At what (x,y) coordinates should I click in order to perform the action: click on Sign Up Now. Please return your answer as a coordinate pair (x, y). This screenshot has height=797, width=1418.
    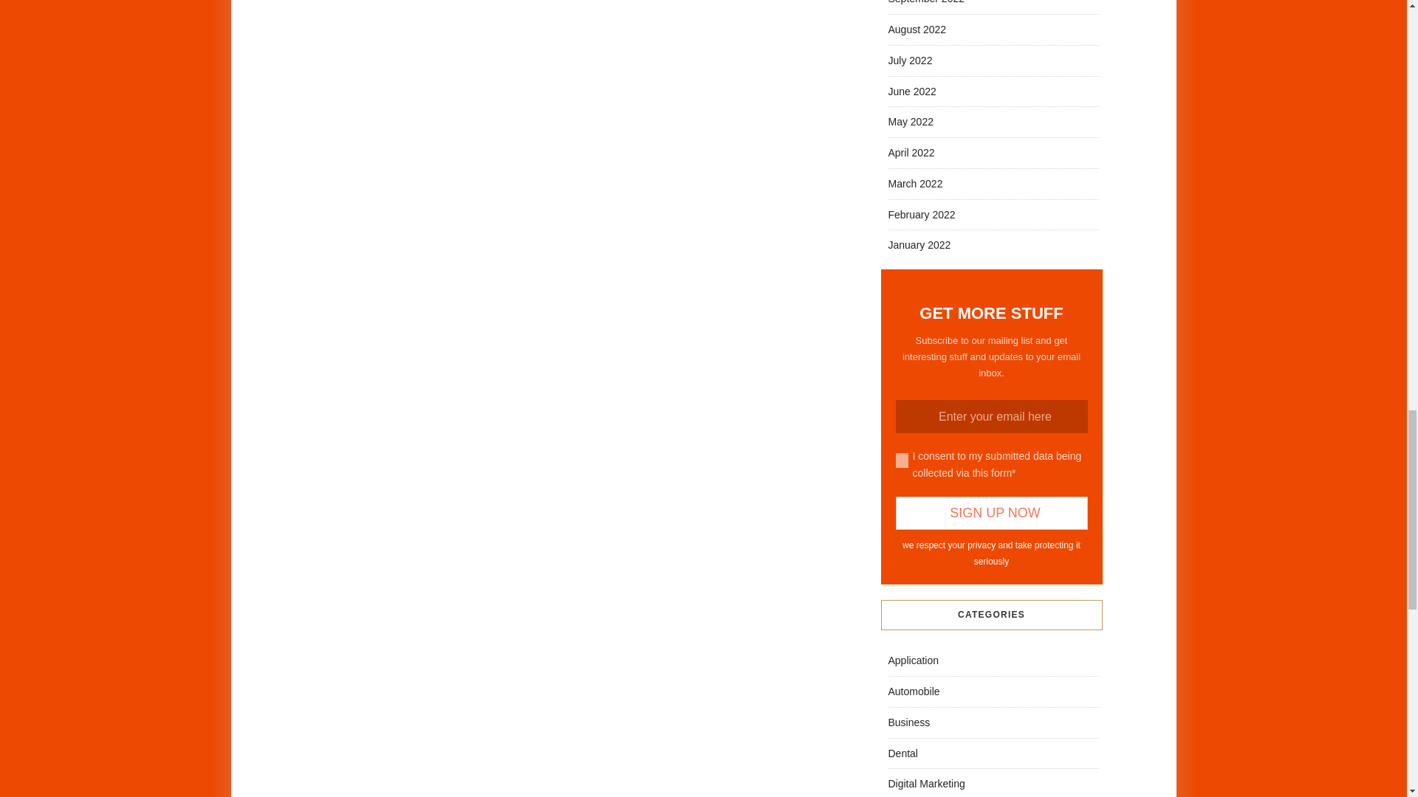
    Looking at the image, I should click on (991, 513).